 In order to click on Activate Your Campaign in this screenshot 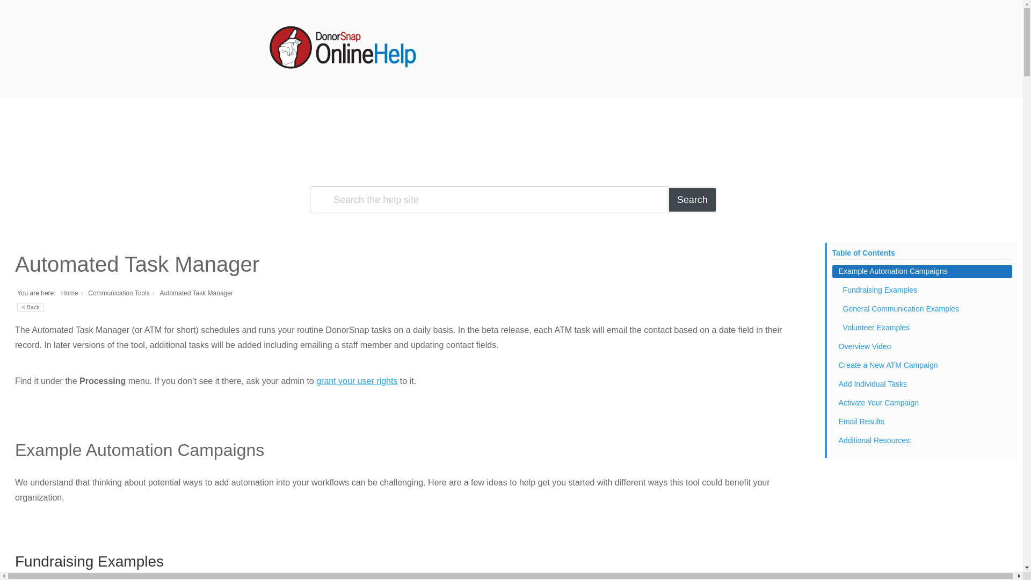, I will do `click(922, 403)`.